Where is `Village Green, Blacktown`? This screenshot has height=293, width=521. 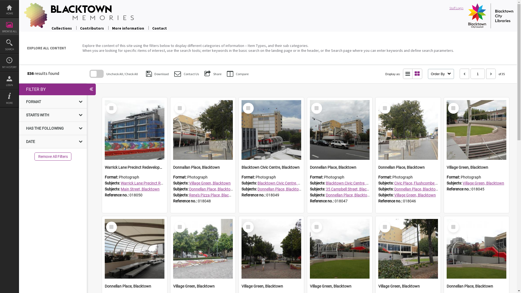 Village Green, Blacktown is located at coordinates (271, 286).